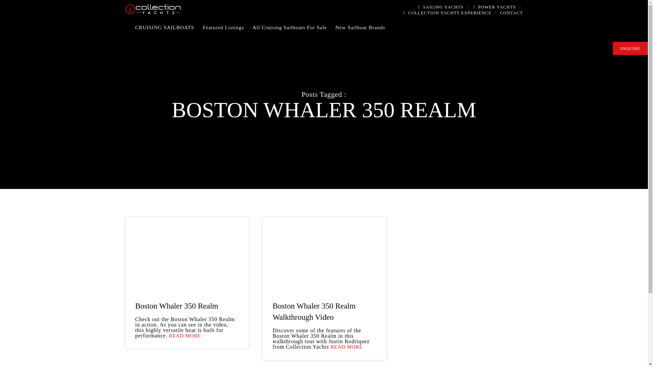 The width and height of the screenshot is (653, 367). I want to click on CONTACT, so click(512, 13).